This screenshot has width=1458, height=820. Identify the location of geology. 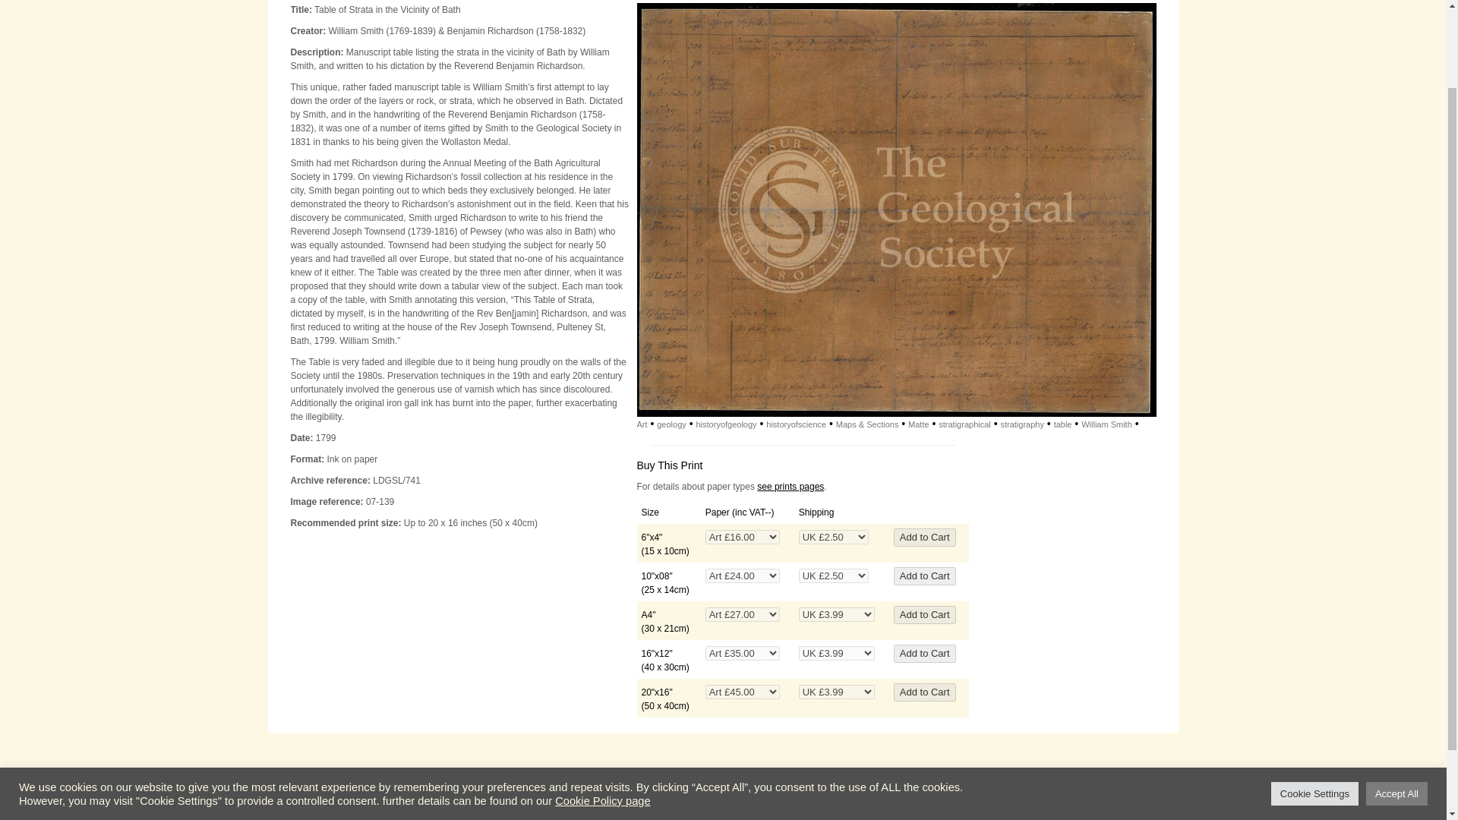
(671, 424).